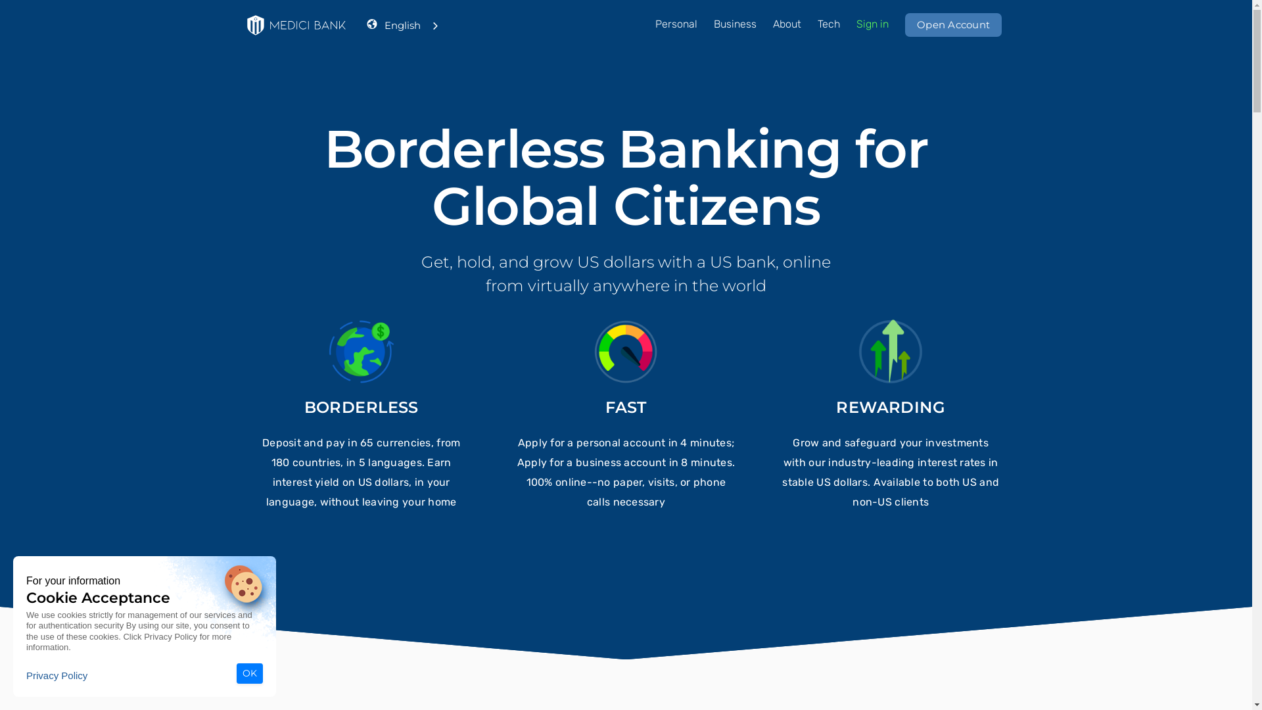  Describe the element at coordinates (57, 676) in the screenshot. I see `Privacy Policy` at that location.